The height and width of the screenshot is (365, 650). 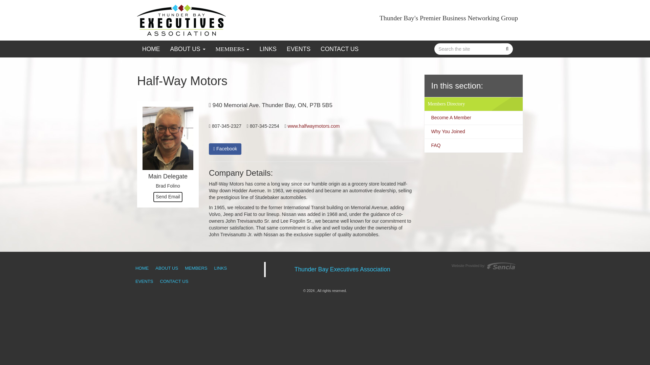 What do you see at coordinates (168, 197) in the screenshot?
I see `Send Email` at bounding box center [168, 197].